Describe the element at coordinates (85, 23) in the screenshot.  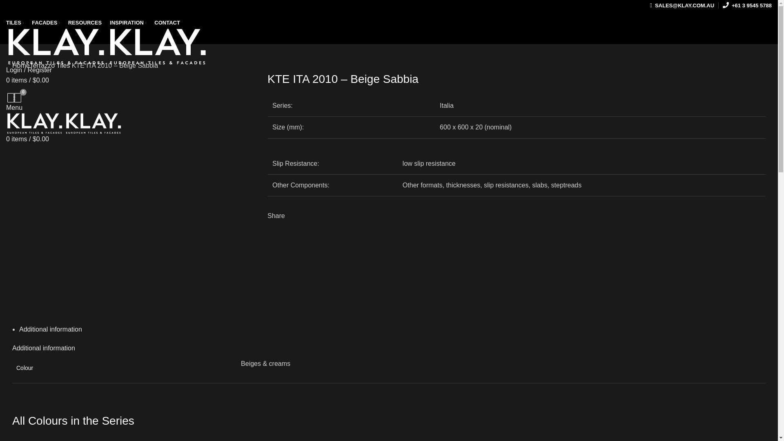
I see `RESOURCES` at that location.